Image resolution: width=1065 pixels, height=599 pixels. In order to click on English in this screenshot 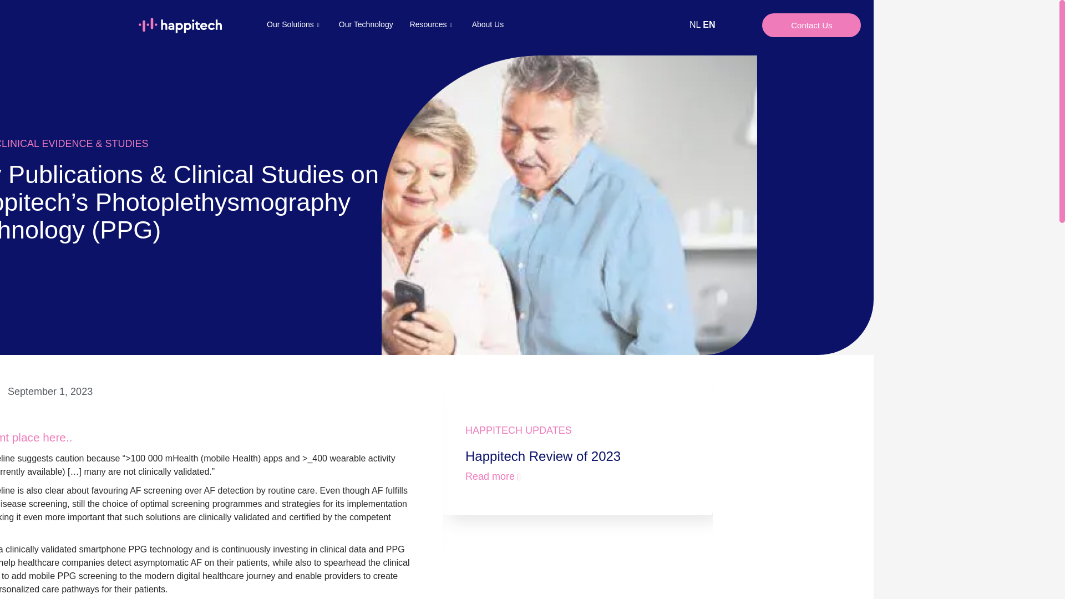, I will do `click(709, 24)`.